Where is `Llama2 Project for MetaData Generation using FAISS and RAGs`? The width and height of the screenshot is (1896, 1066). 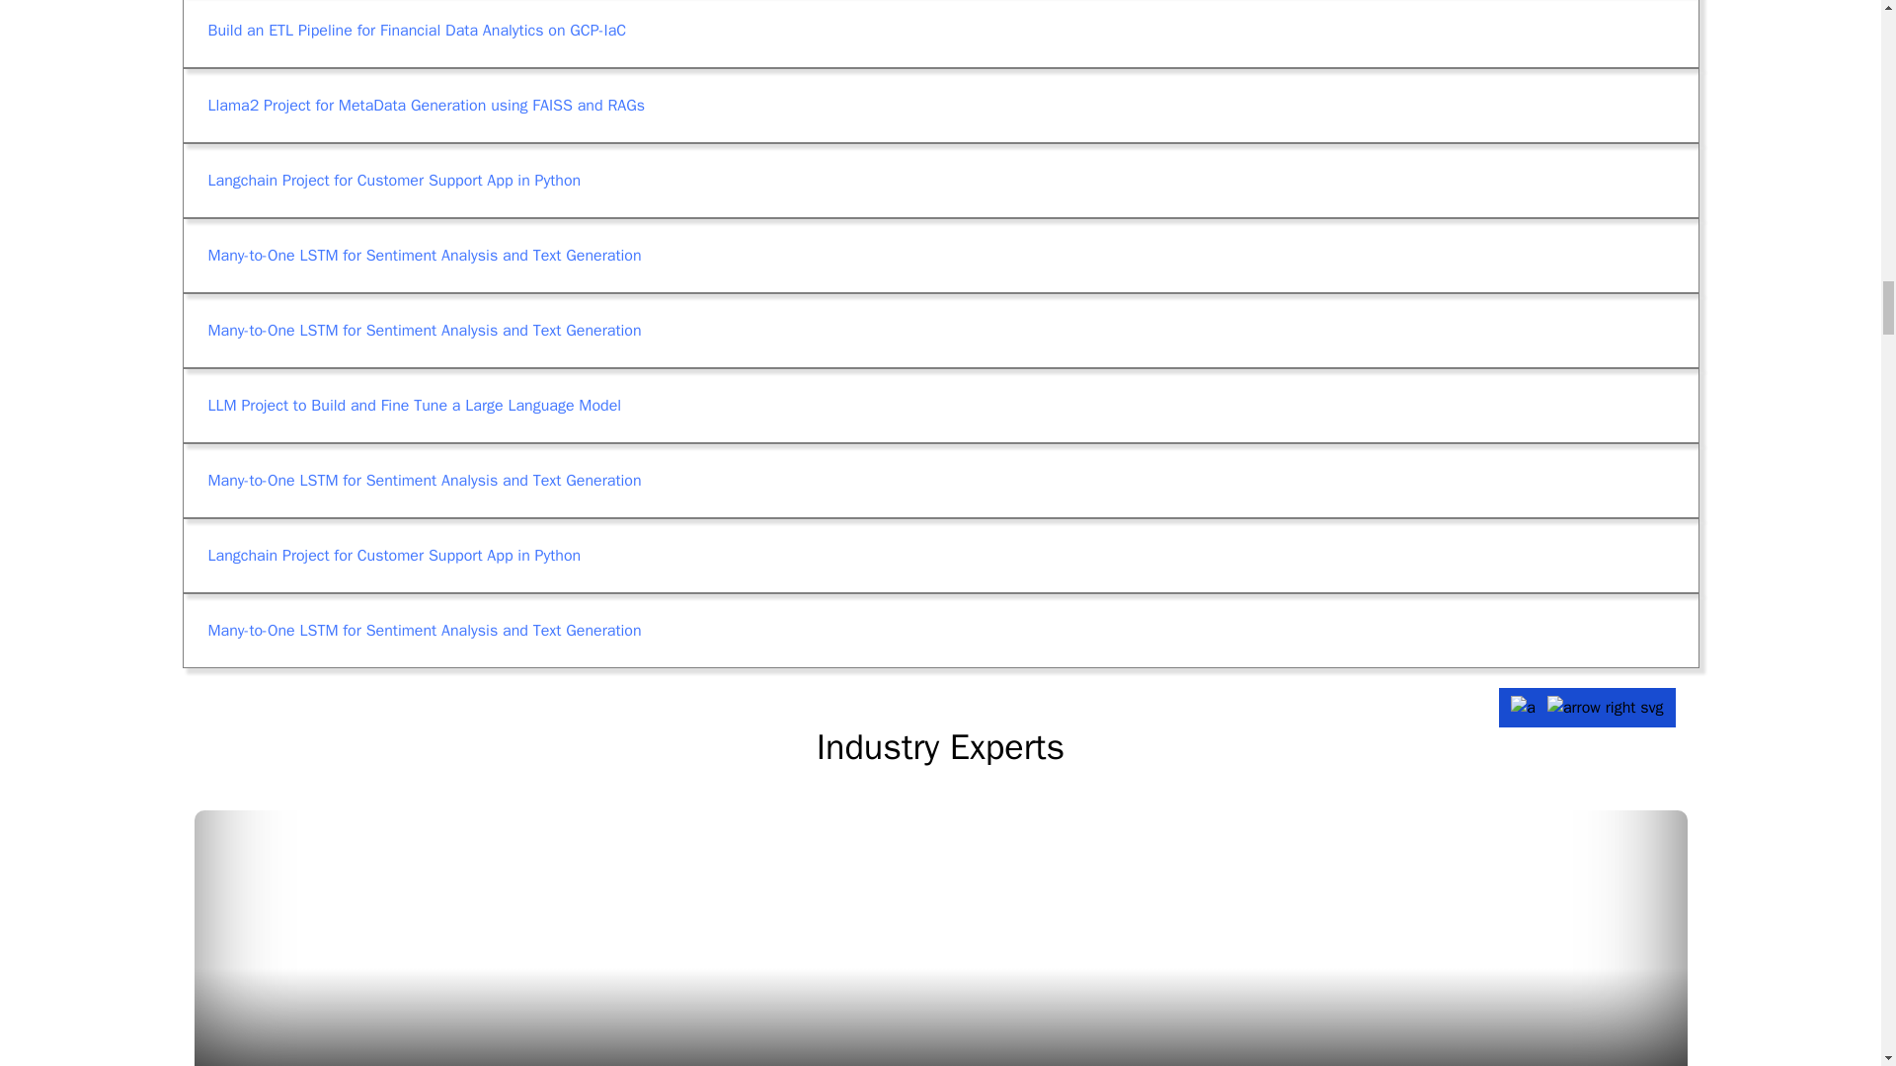
Llama2 Project for MetaData Generation using FAISS and RAGs is located at coordinates (939, 180).